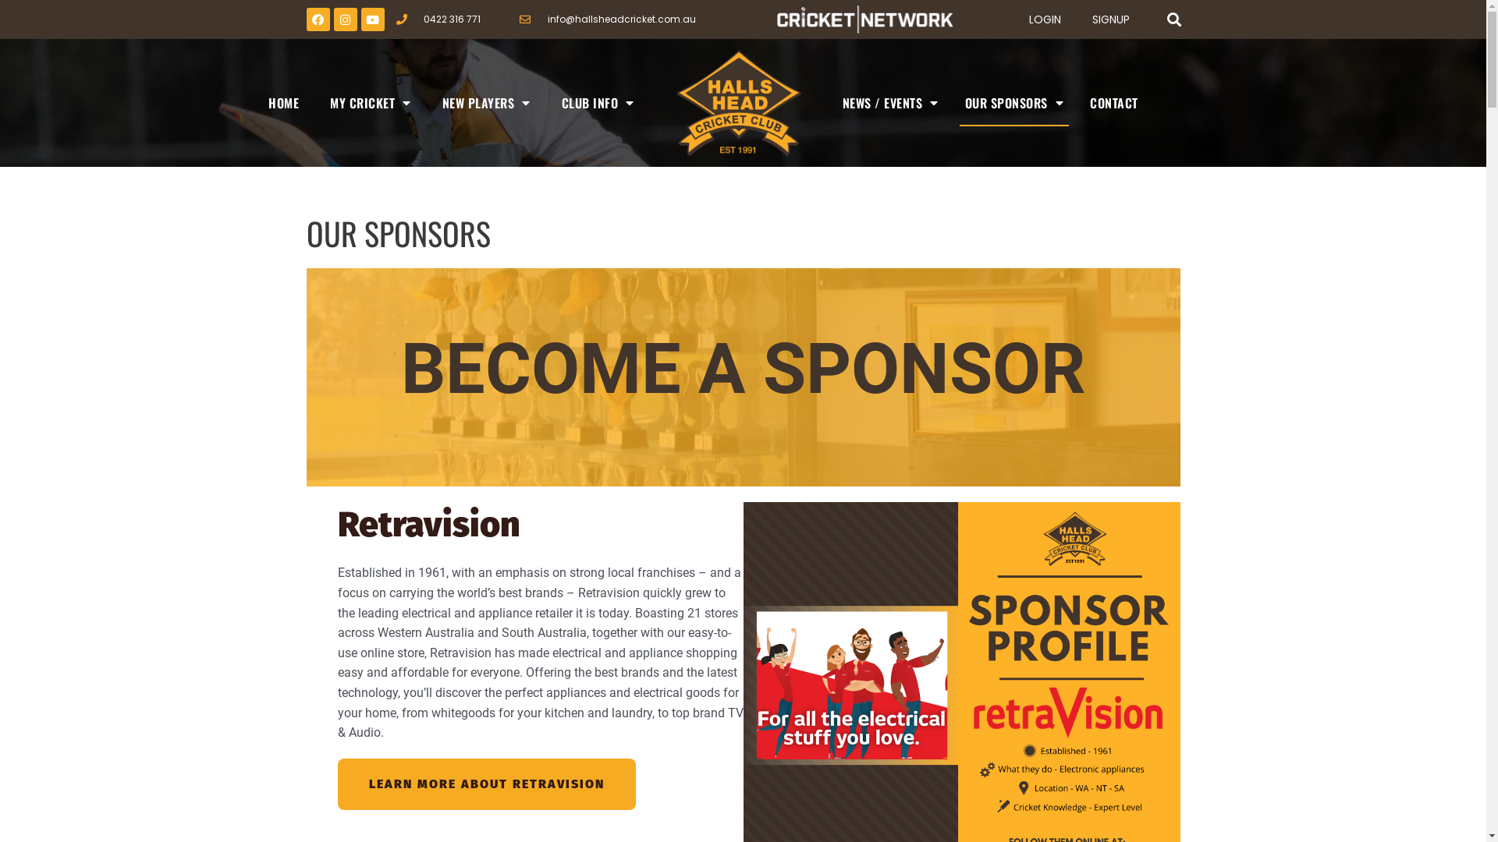  I want to click on NEW PLAYERS, so click(487, 103).